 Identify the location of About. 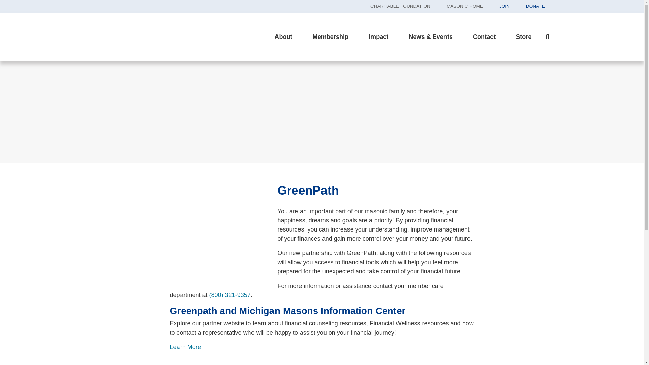
(283, 37).